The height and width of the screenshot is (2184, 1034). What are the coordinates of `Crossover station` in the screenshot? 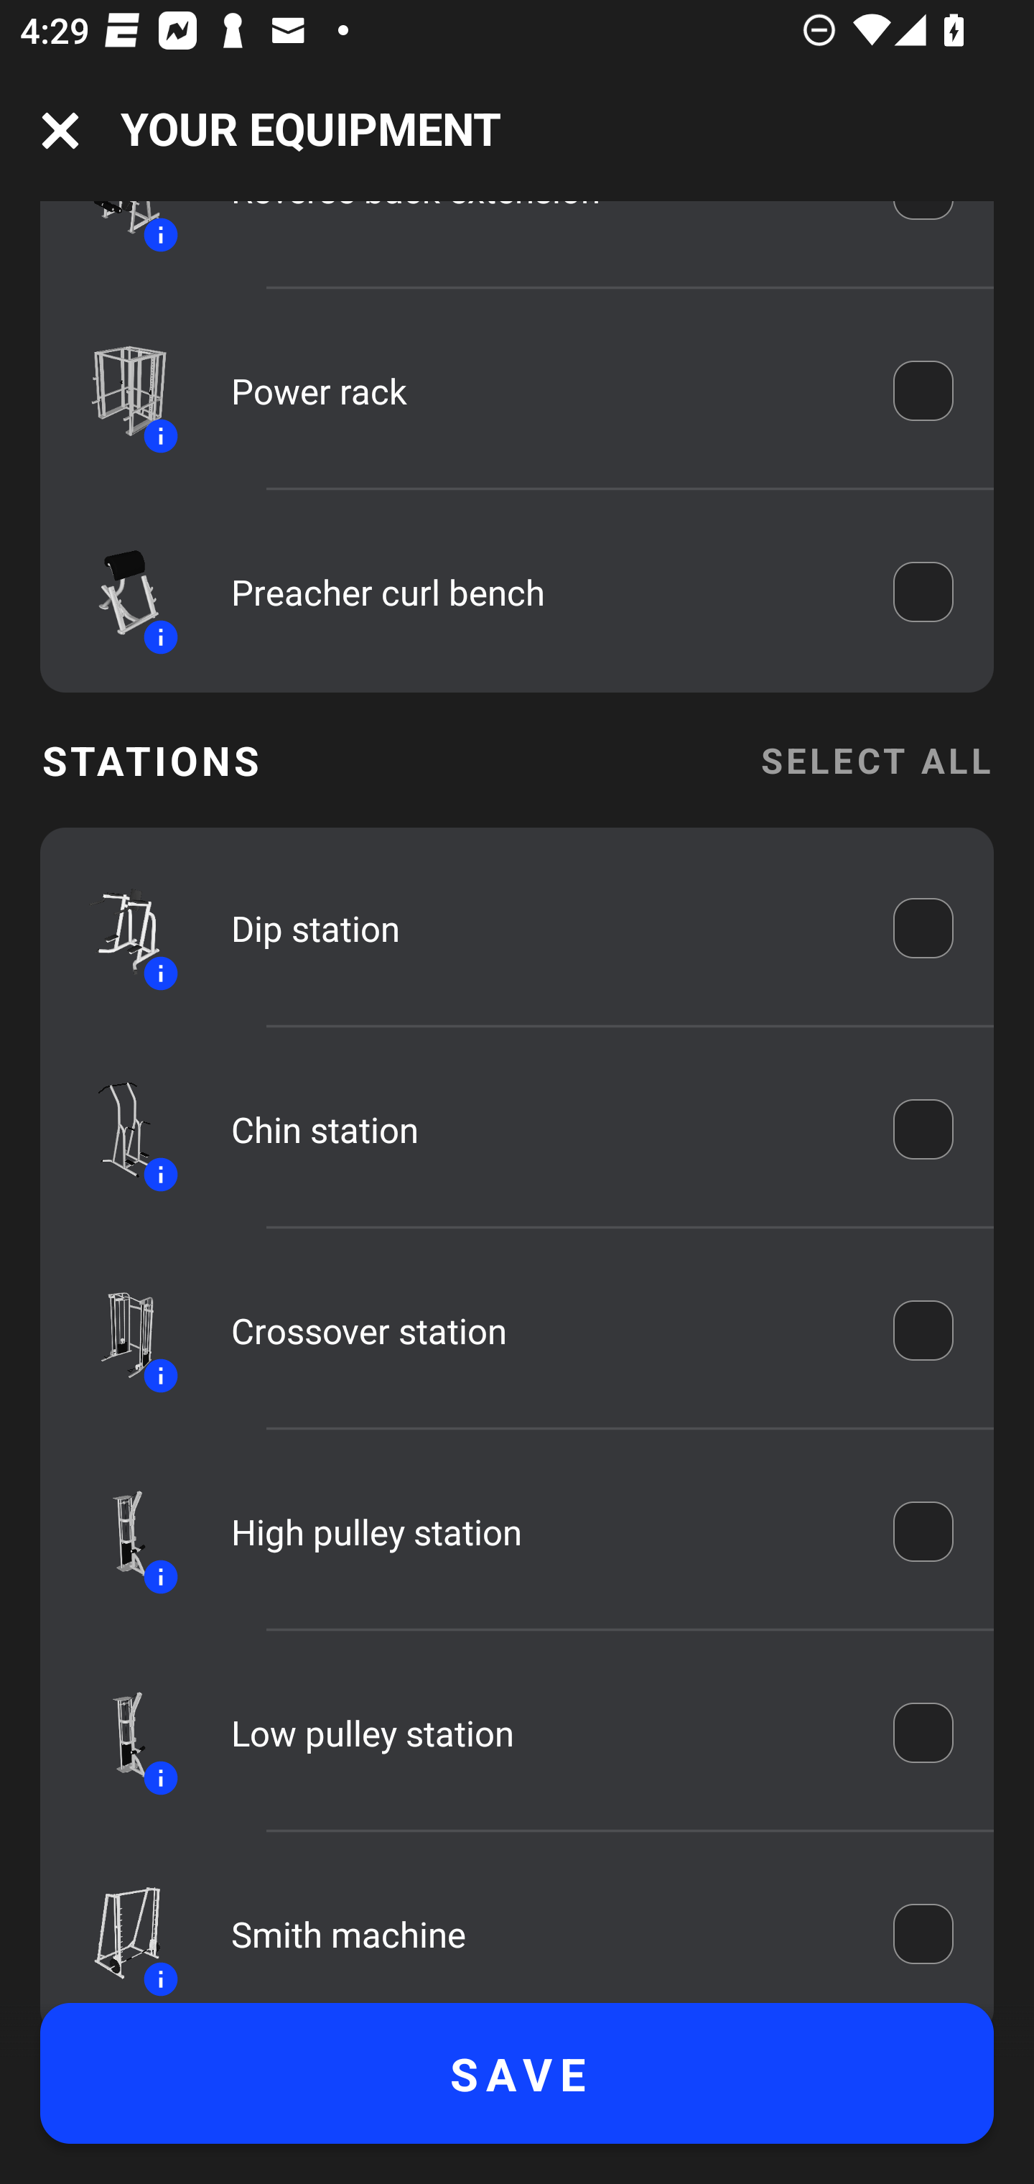 It's located at (542, 1331).